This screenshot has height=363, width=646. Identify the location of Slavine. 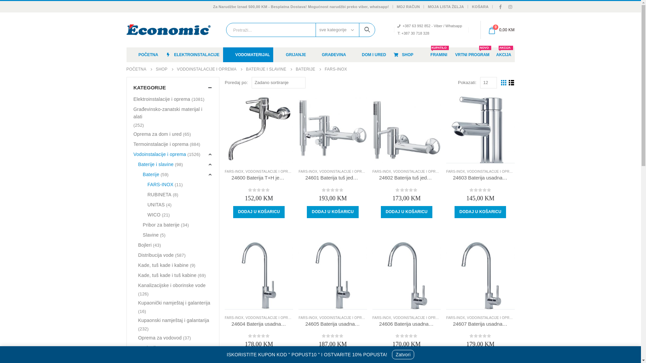
(151, 235).